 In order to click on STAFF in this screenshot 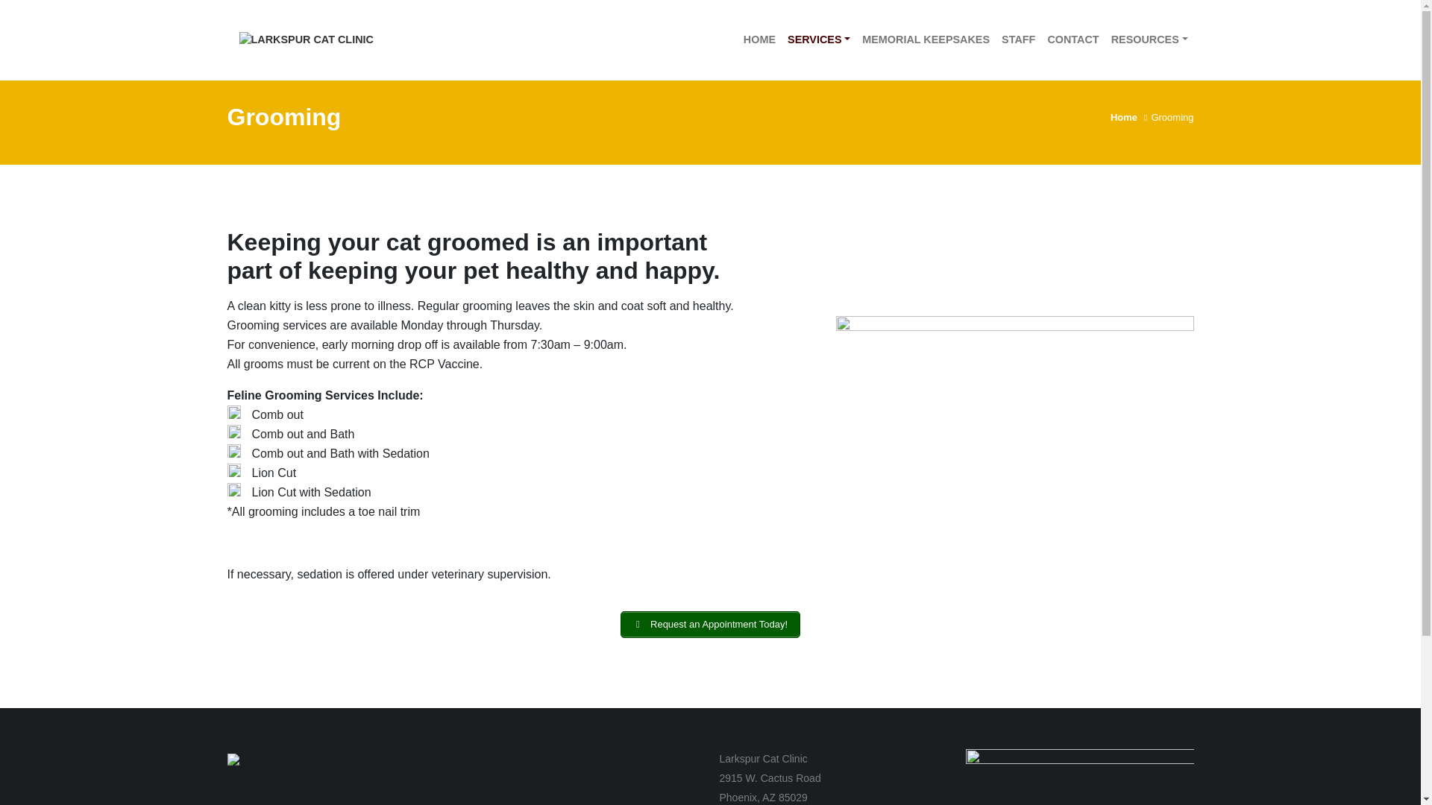, I will do `click(1017, 40)`.